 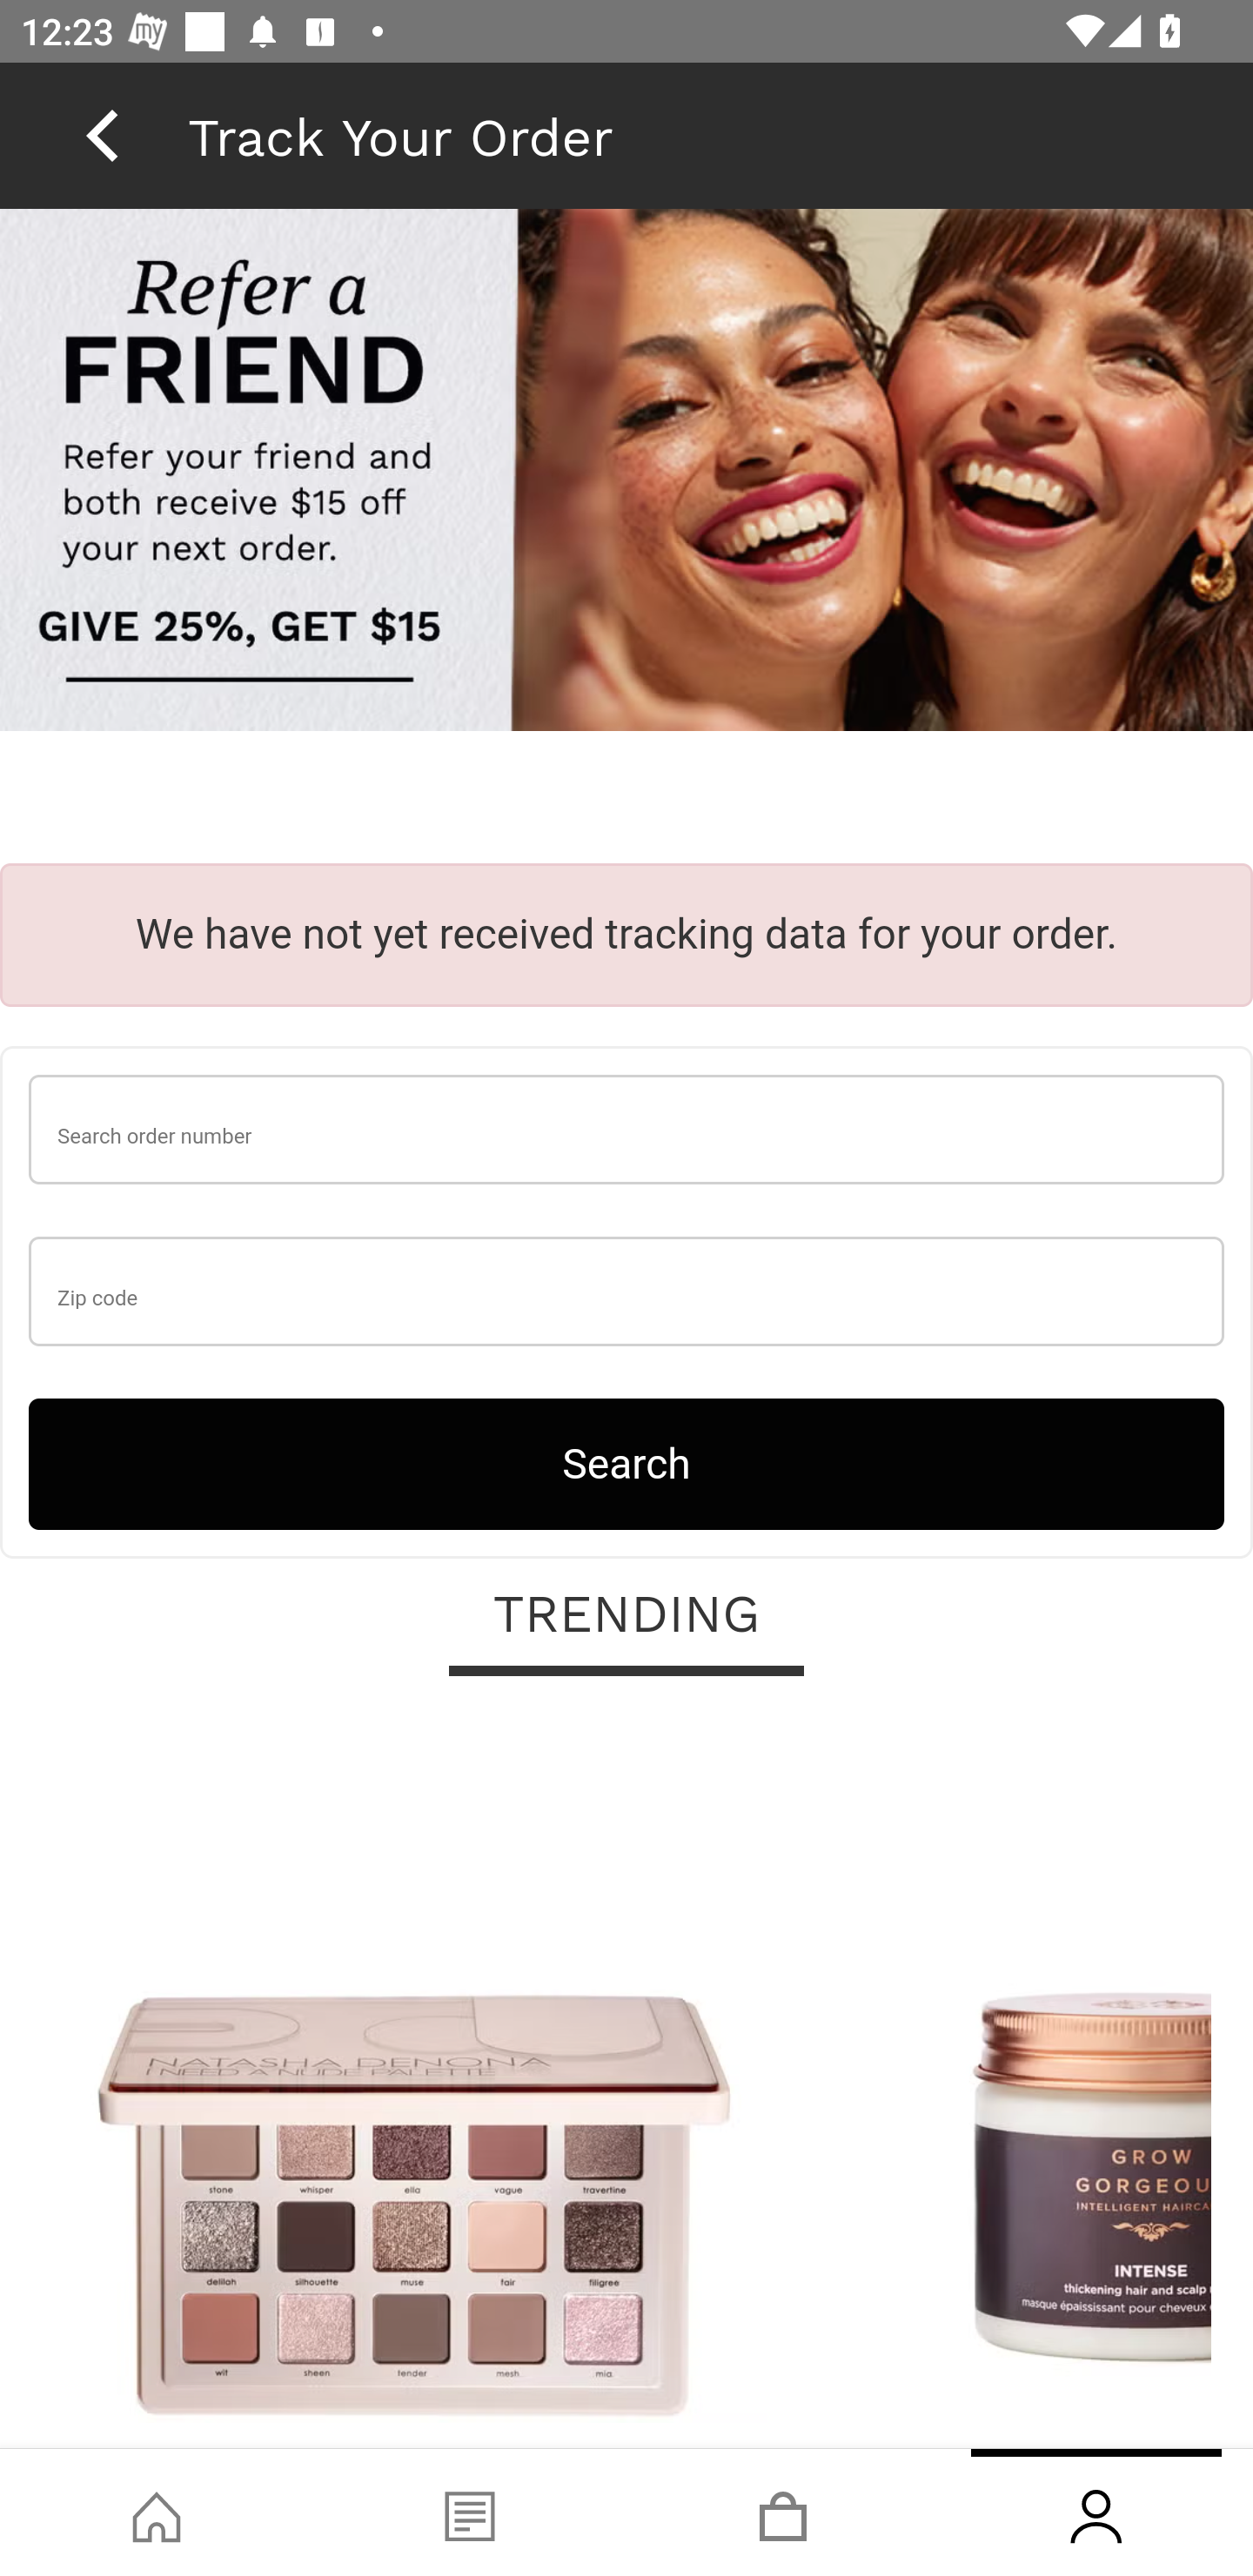 What do you see at coordinates (1096, 2512) in the screenshot?
I see `Account, tab, 4 of 4` at bounding box center [1096, 2512].